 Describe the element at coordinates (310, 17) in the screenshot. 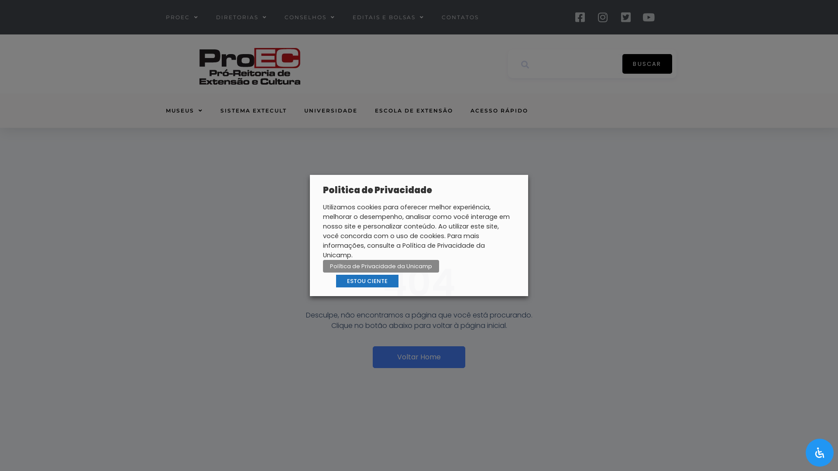

I see `CONSELHOS` at that location.